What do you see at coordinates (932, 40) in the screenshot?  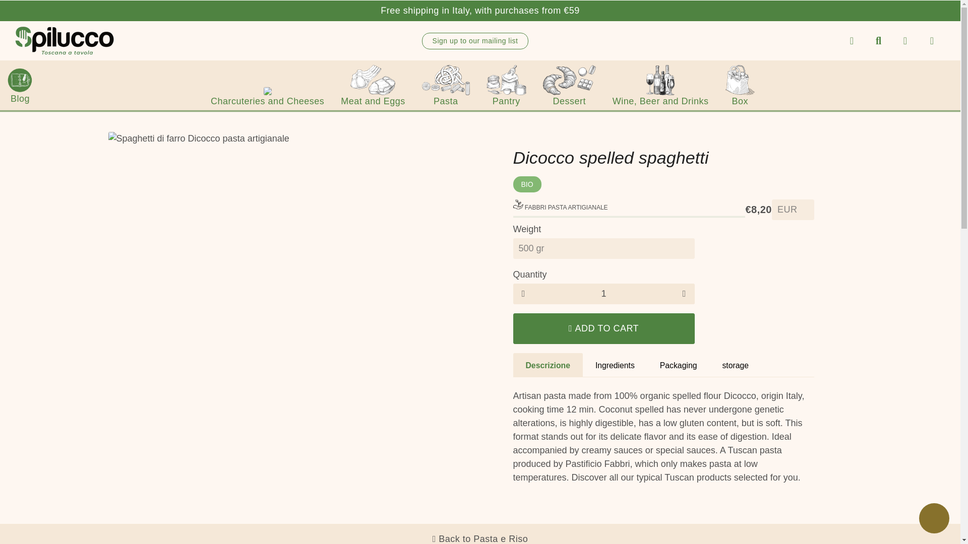 I see `Cart` at bounding box center [932, 40].